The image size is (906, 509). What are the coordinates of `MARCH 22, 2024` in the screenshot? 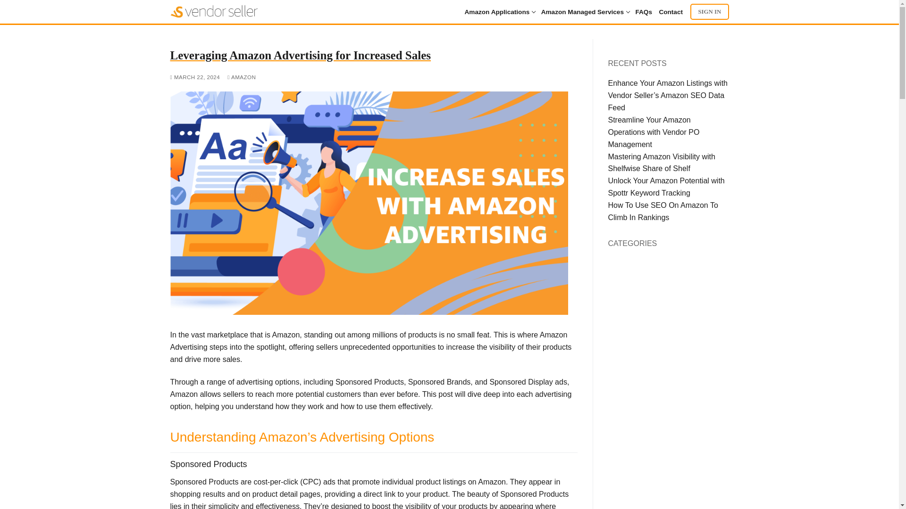 It's located at (668, 12).